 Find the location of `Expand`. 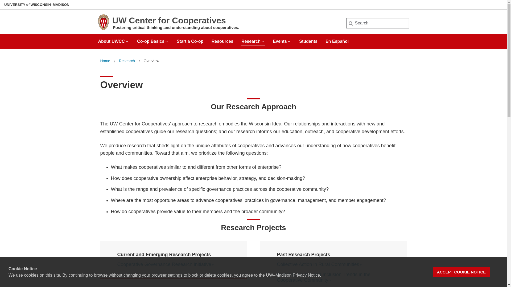

Expand is located at coordinates (167, 41).